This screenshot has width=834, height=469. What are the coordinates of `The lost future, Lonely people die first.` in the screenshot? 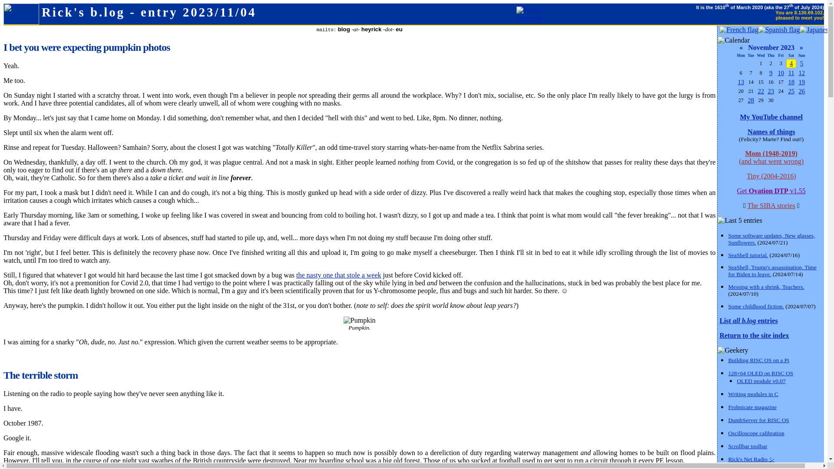 It's located at (780, 73).